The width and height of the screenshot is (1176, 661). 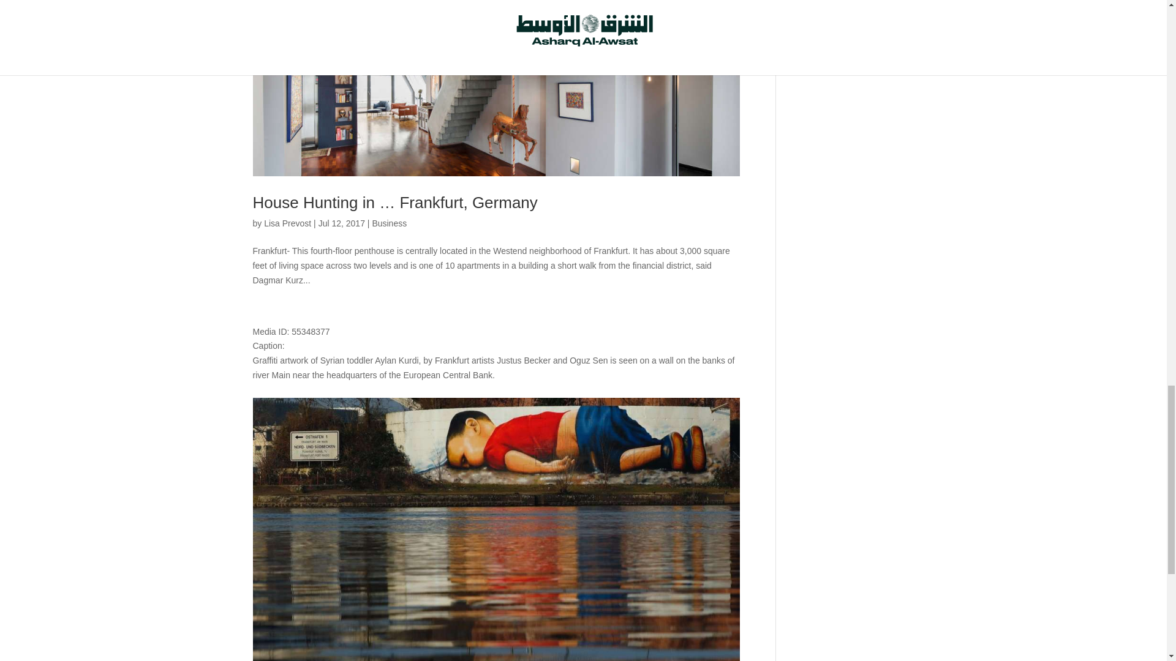 I want to click on Posts by Lisa Prevost, so click(x=287, y=223).